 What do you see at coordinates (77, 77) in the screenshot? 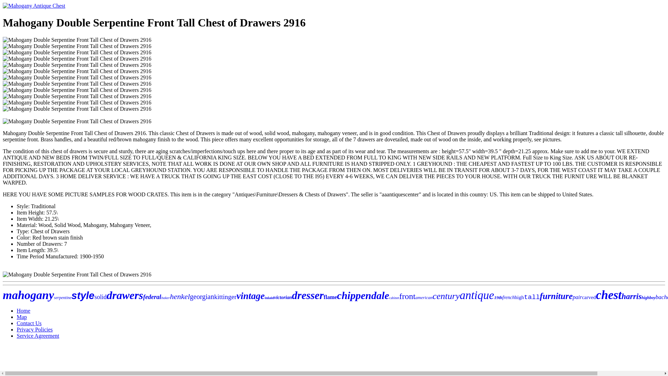
I see `Mahogany Double Serpentine Front Tall Chest of Drawers 2916` at bounding box center [77, 77].